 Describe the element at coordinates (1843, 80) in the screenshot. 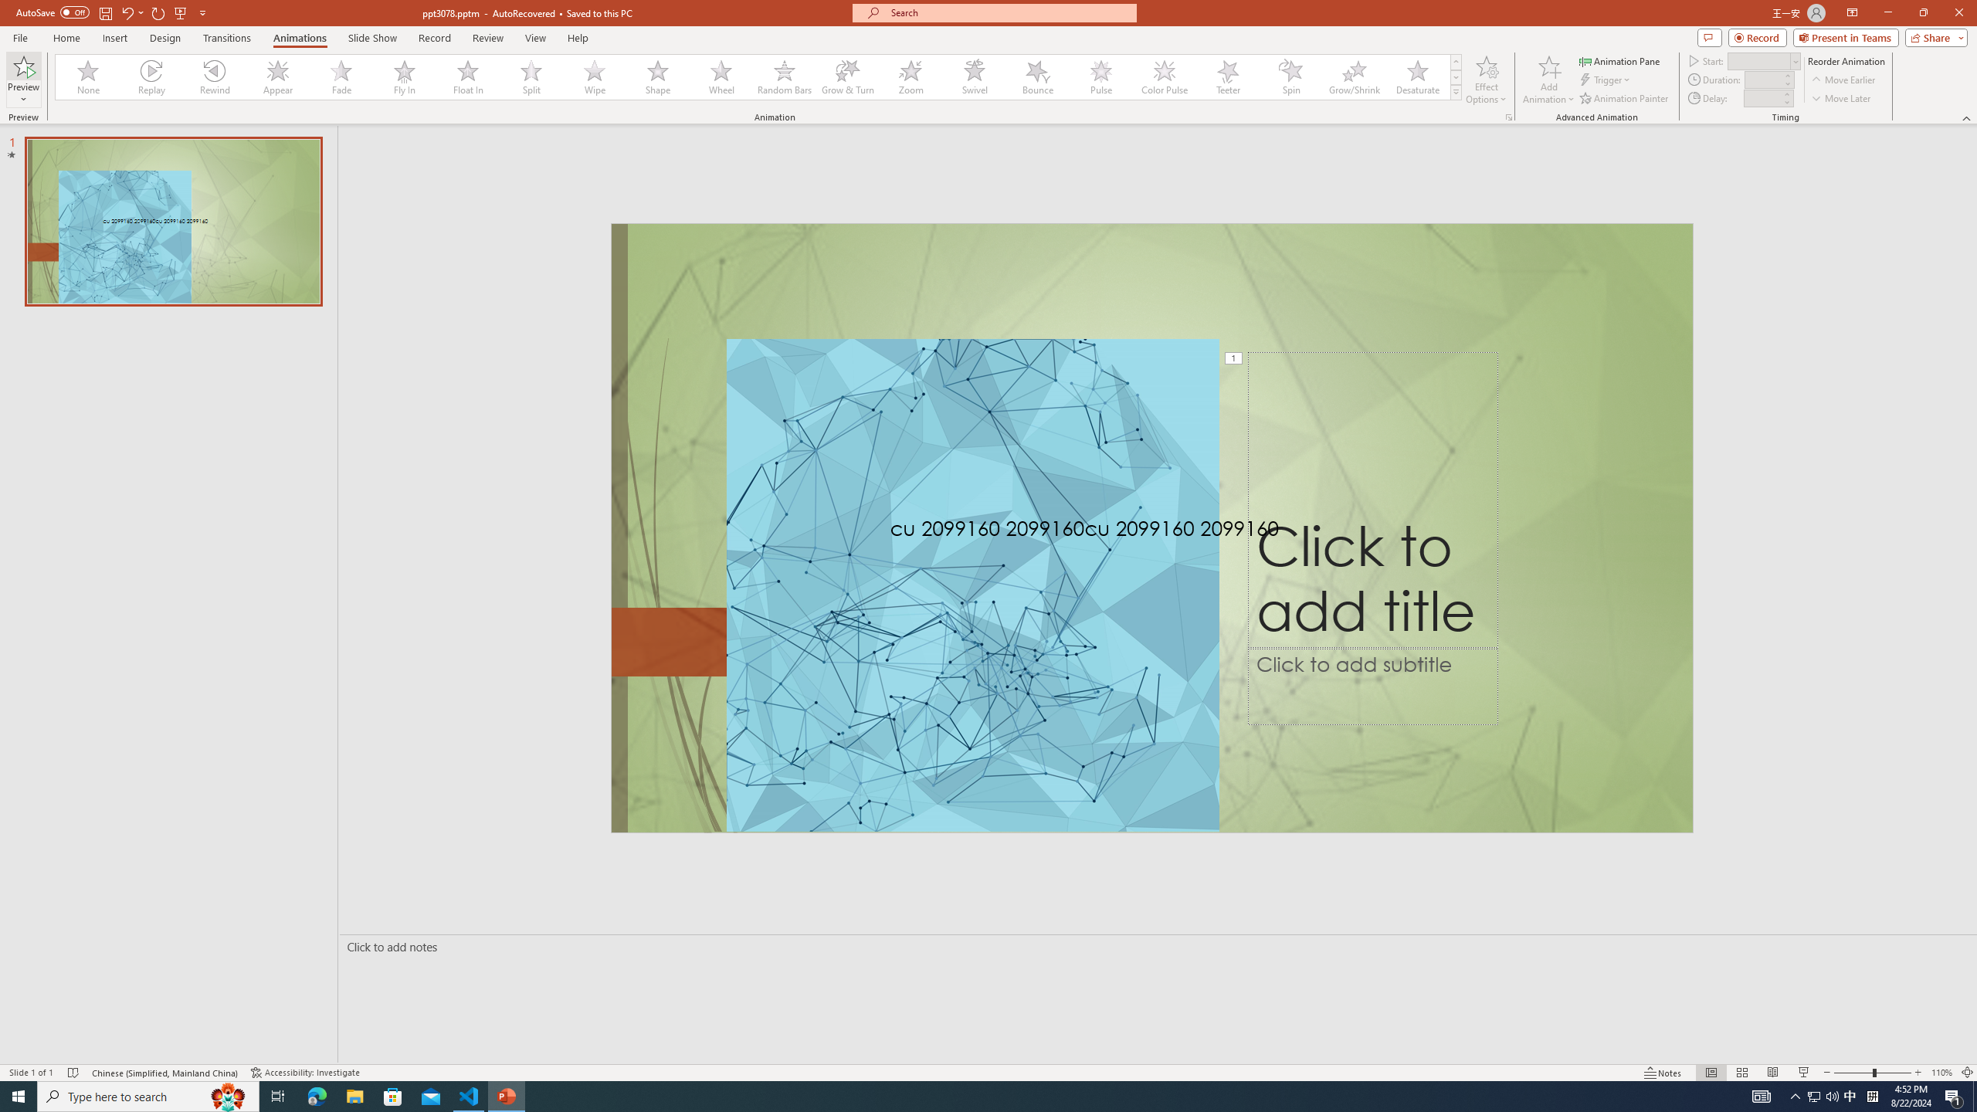

I see `Move Earlier` at that location.